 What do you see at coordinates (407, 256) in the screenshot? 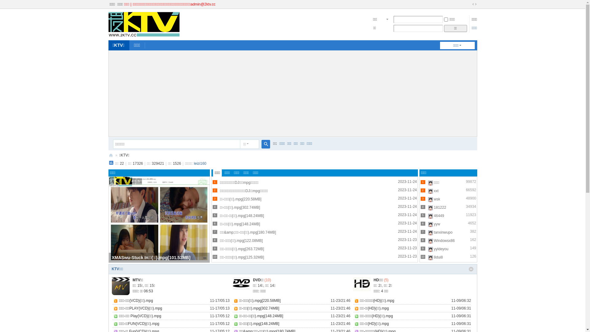
I see `2023-11-23` at bounding box center [407, 256].